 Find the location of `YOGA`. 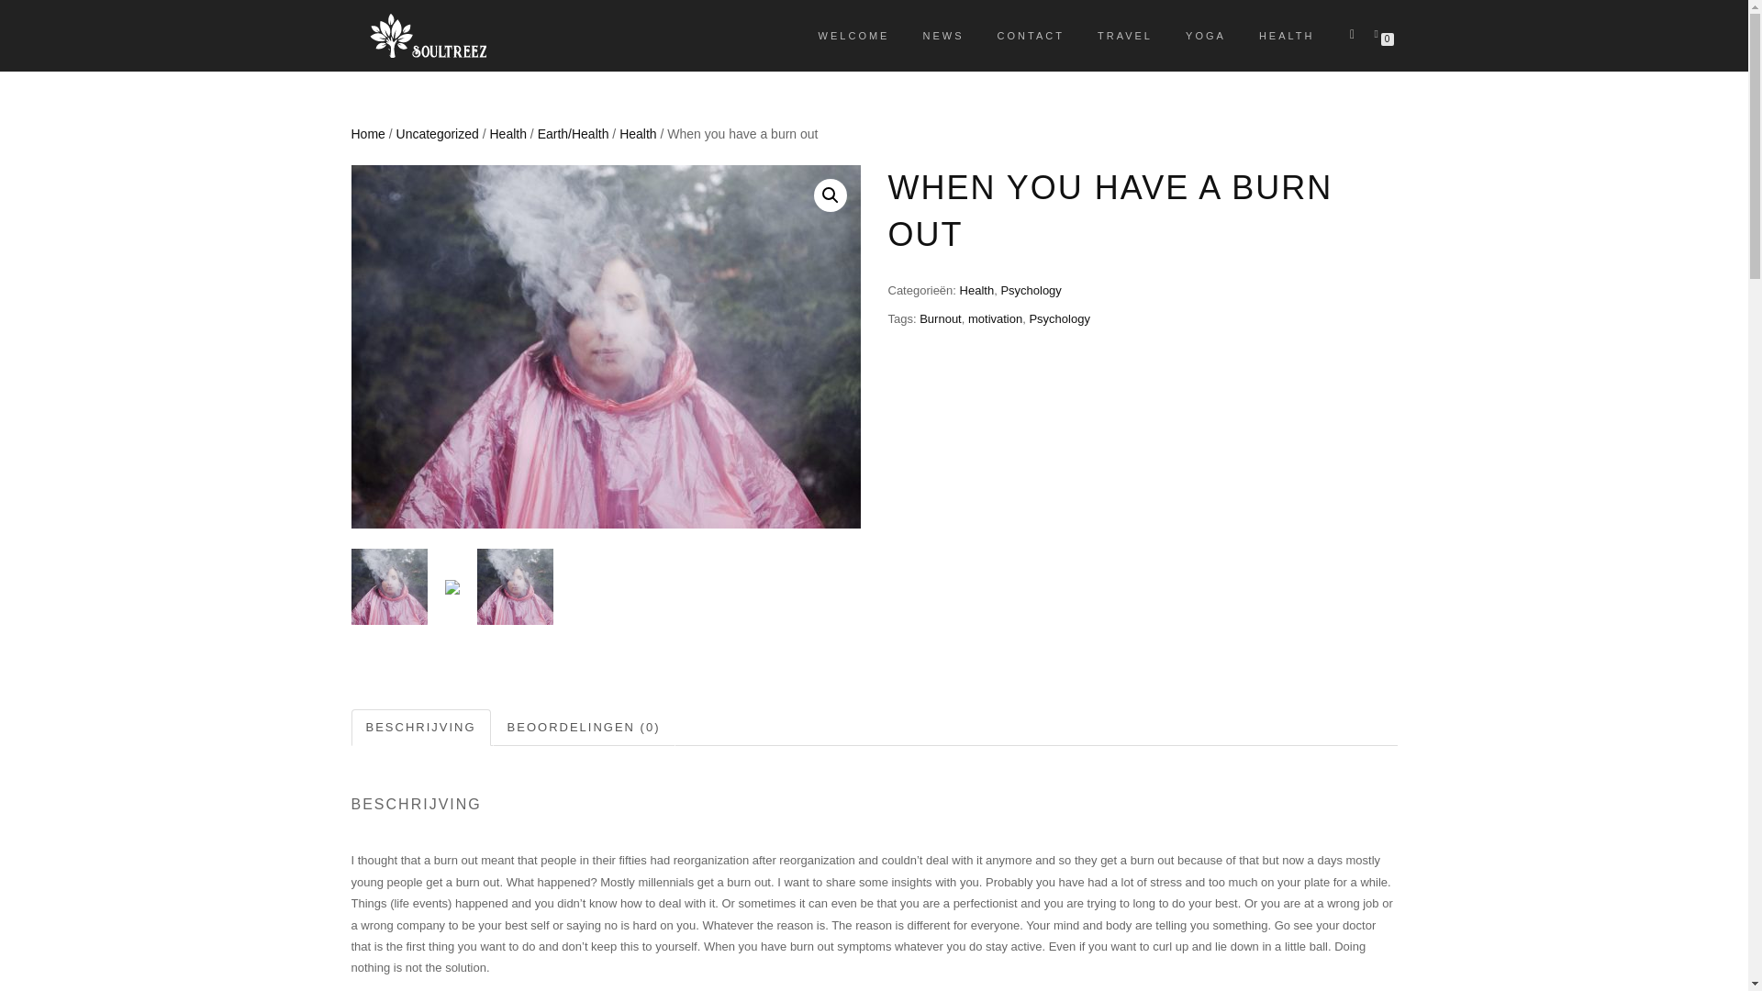

YOGA is located at coordinates (1206, 35).